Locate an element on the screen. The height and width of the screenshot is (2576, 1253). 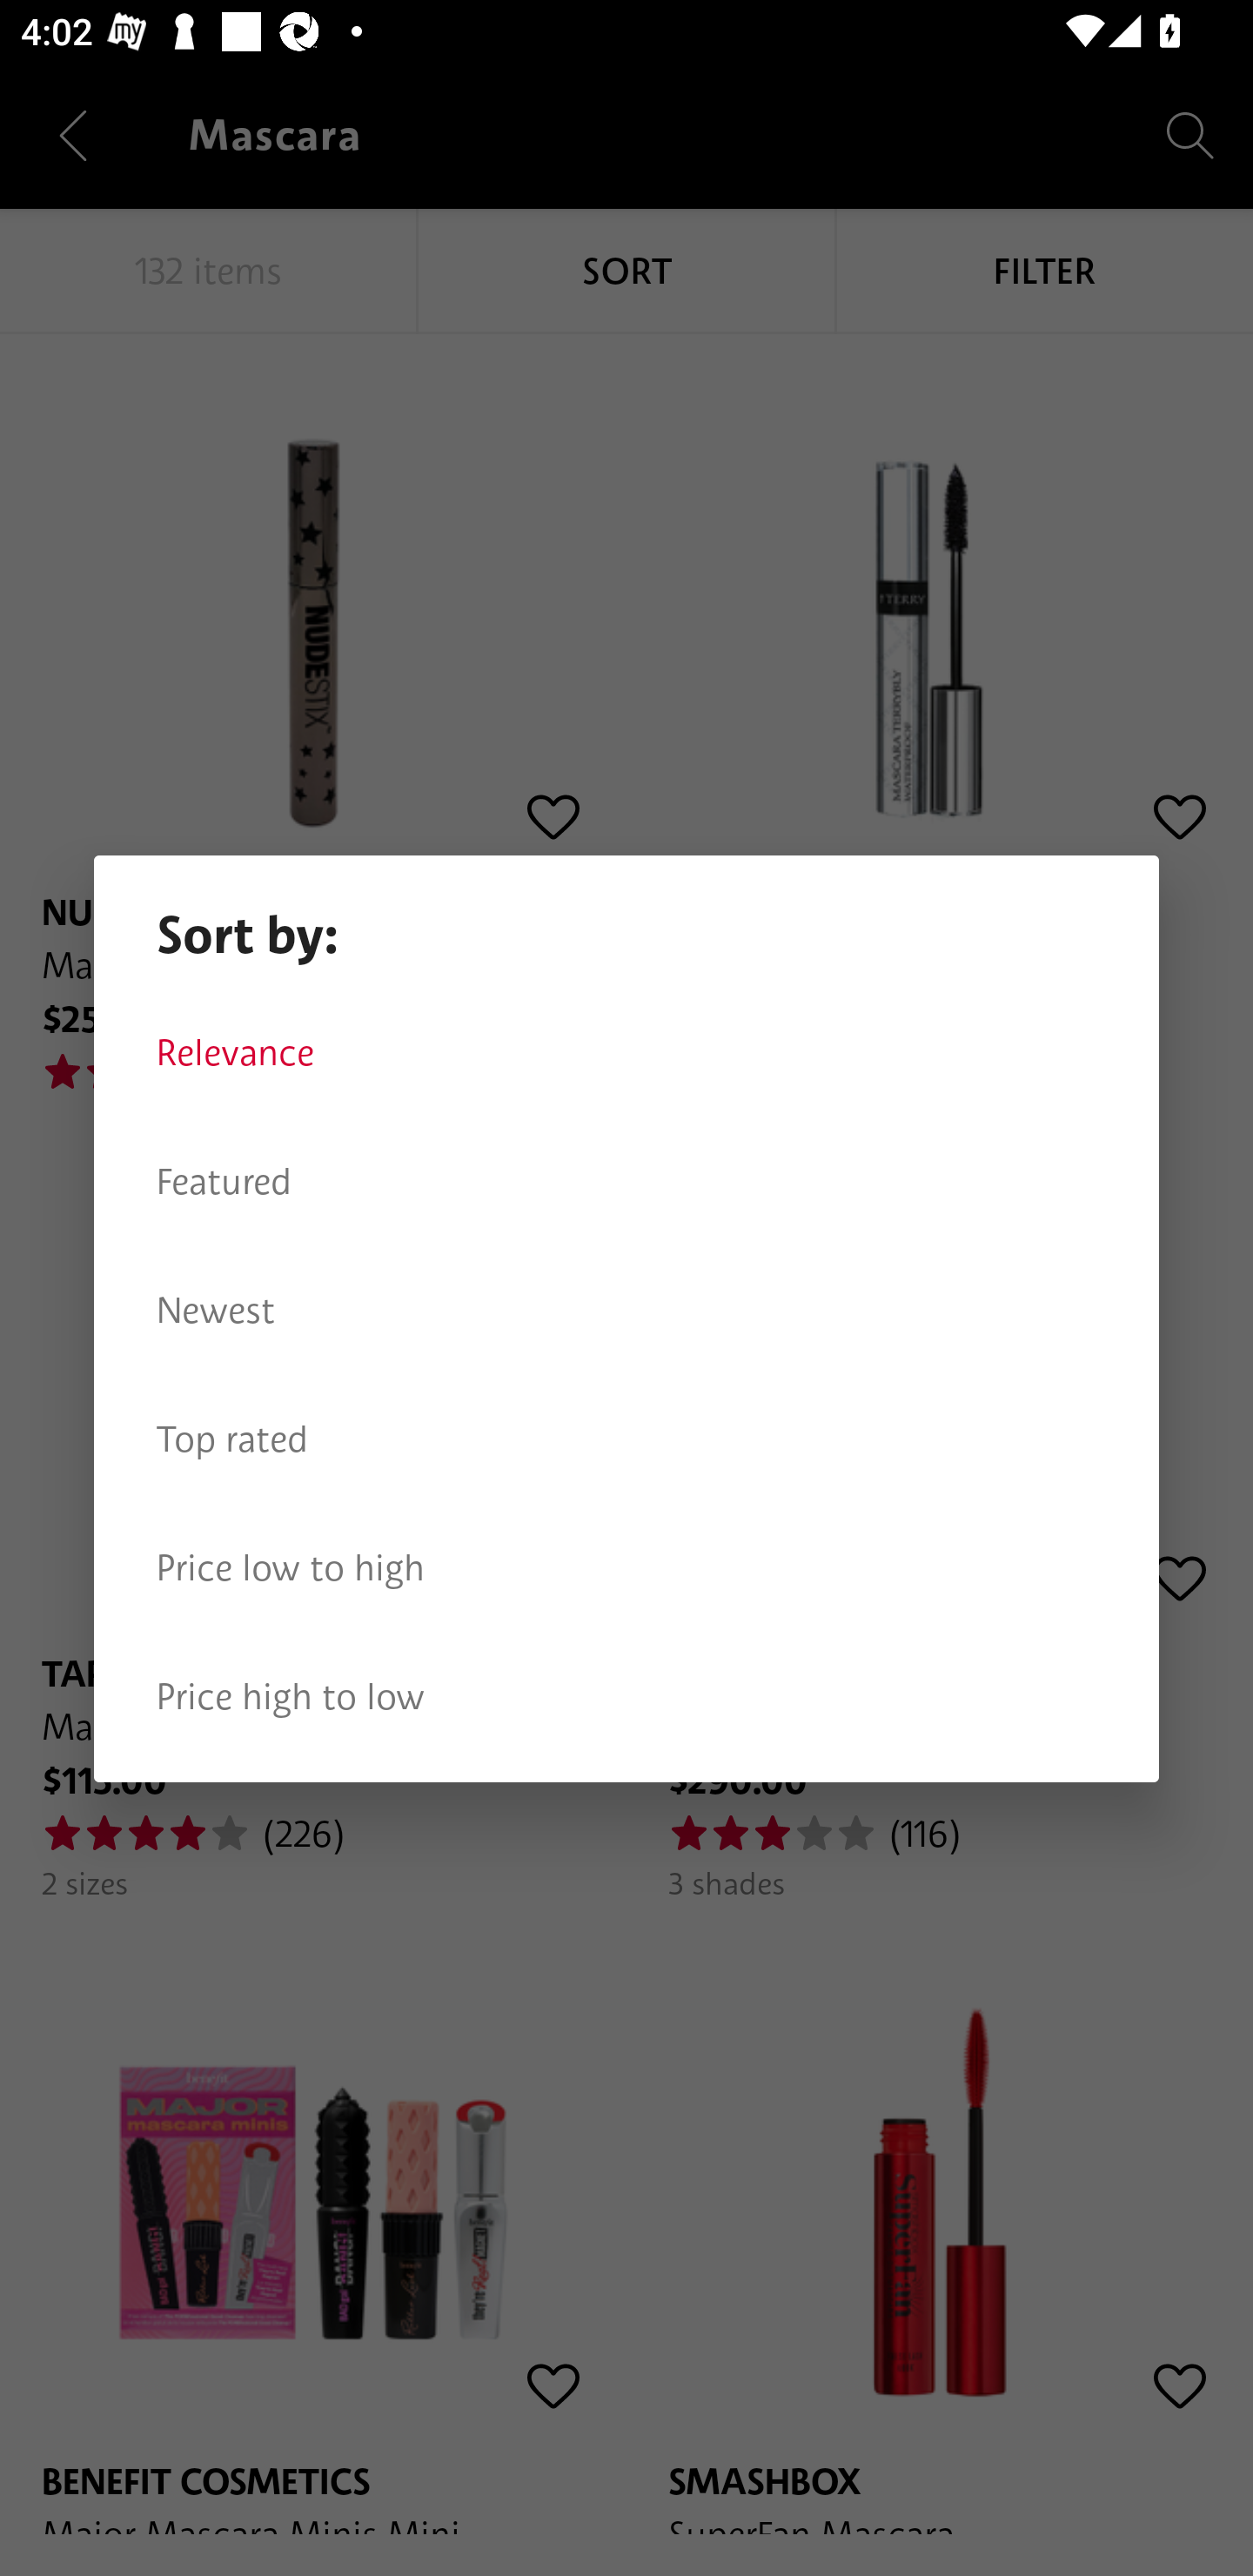
Newest is located at coordinates (626, 1311).